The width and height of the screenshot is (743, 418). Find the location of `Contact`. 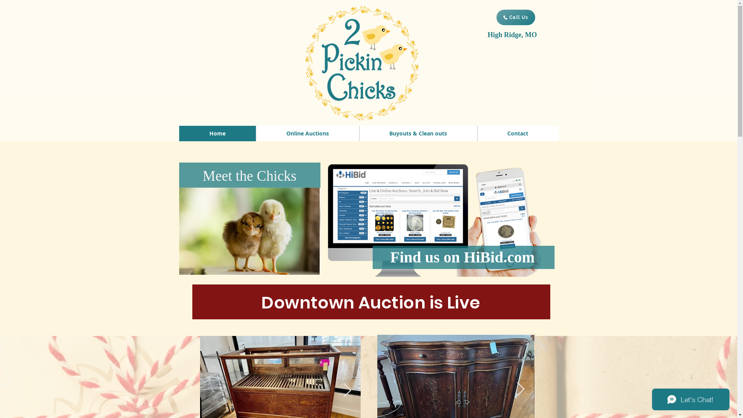

Contact is located at coordinates (517, 134).